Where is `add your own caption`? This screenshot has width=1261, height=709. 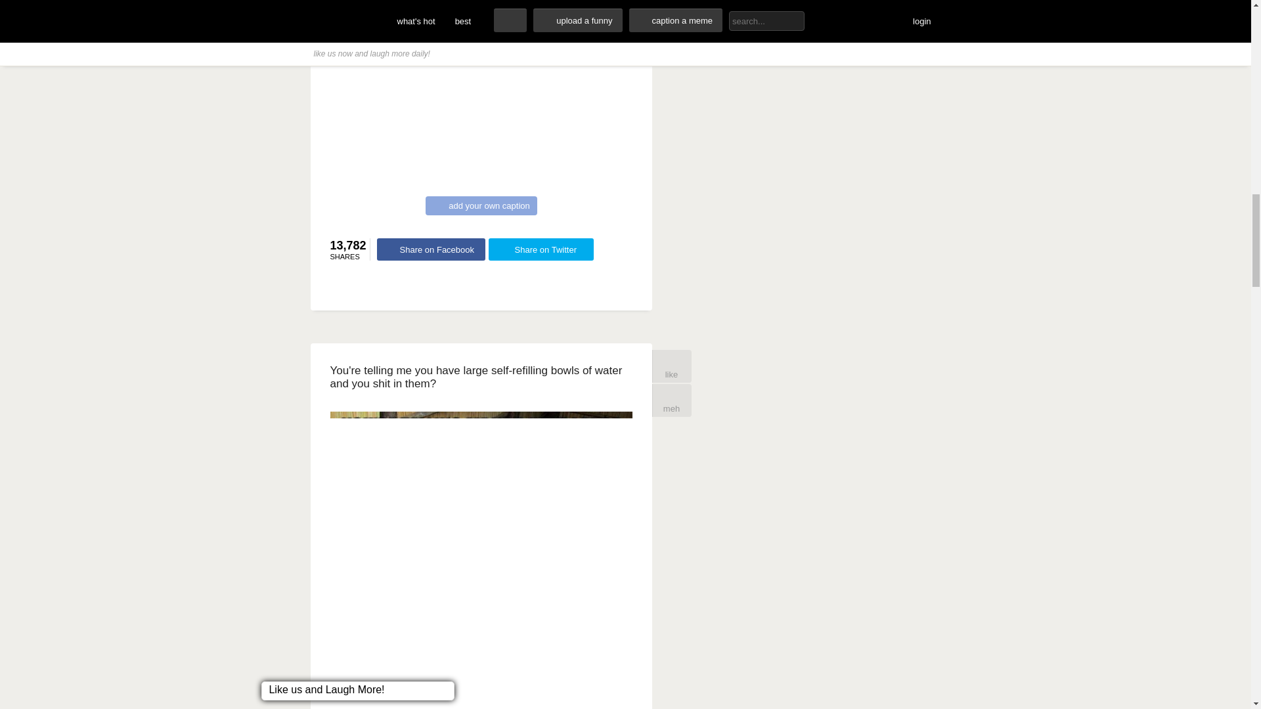 add your own caption is located at coordinates (481, 206).